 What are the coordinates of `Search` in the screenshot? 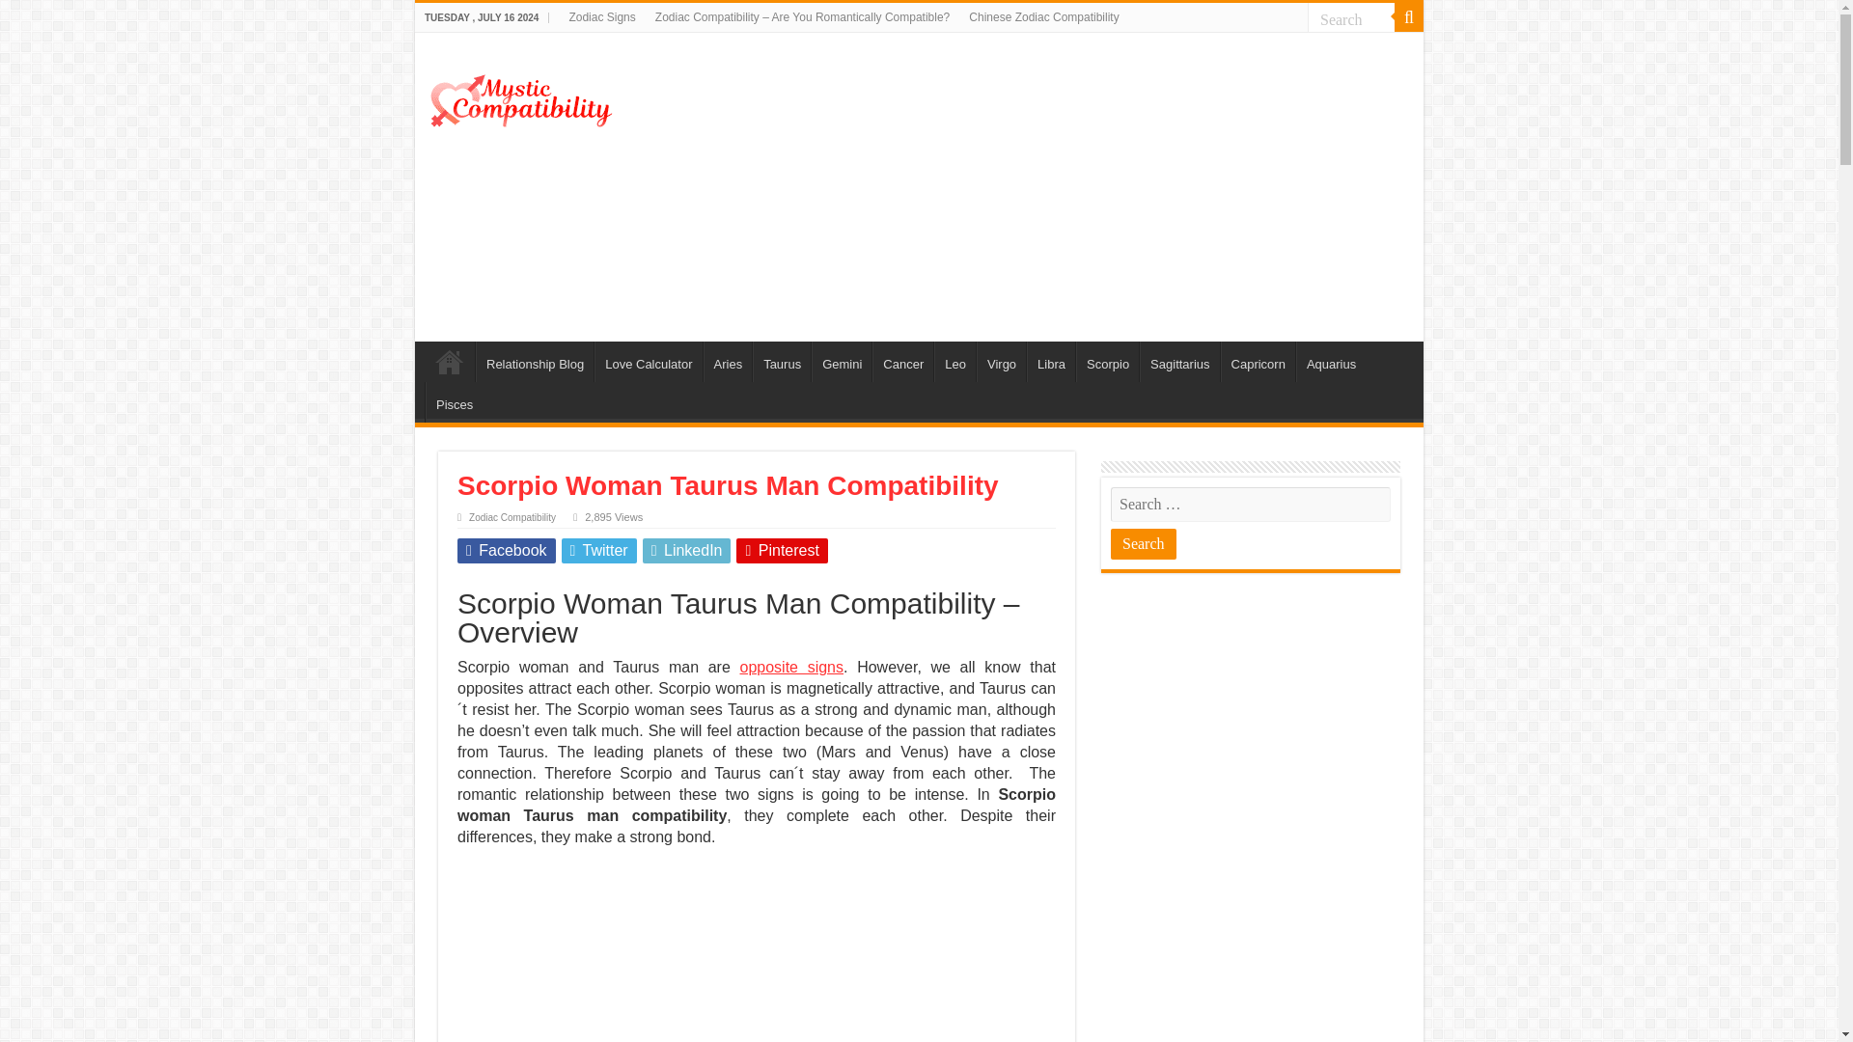 It's located at (1143, 543).